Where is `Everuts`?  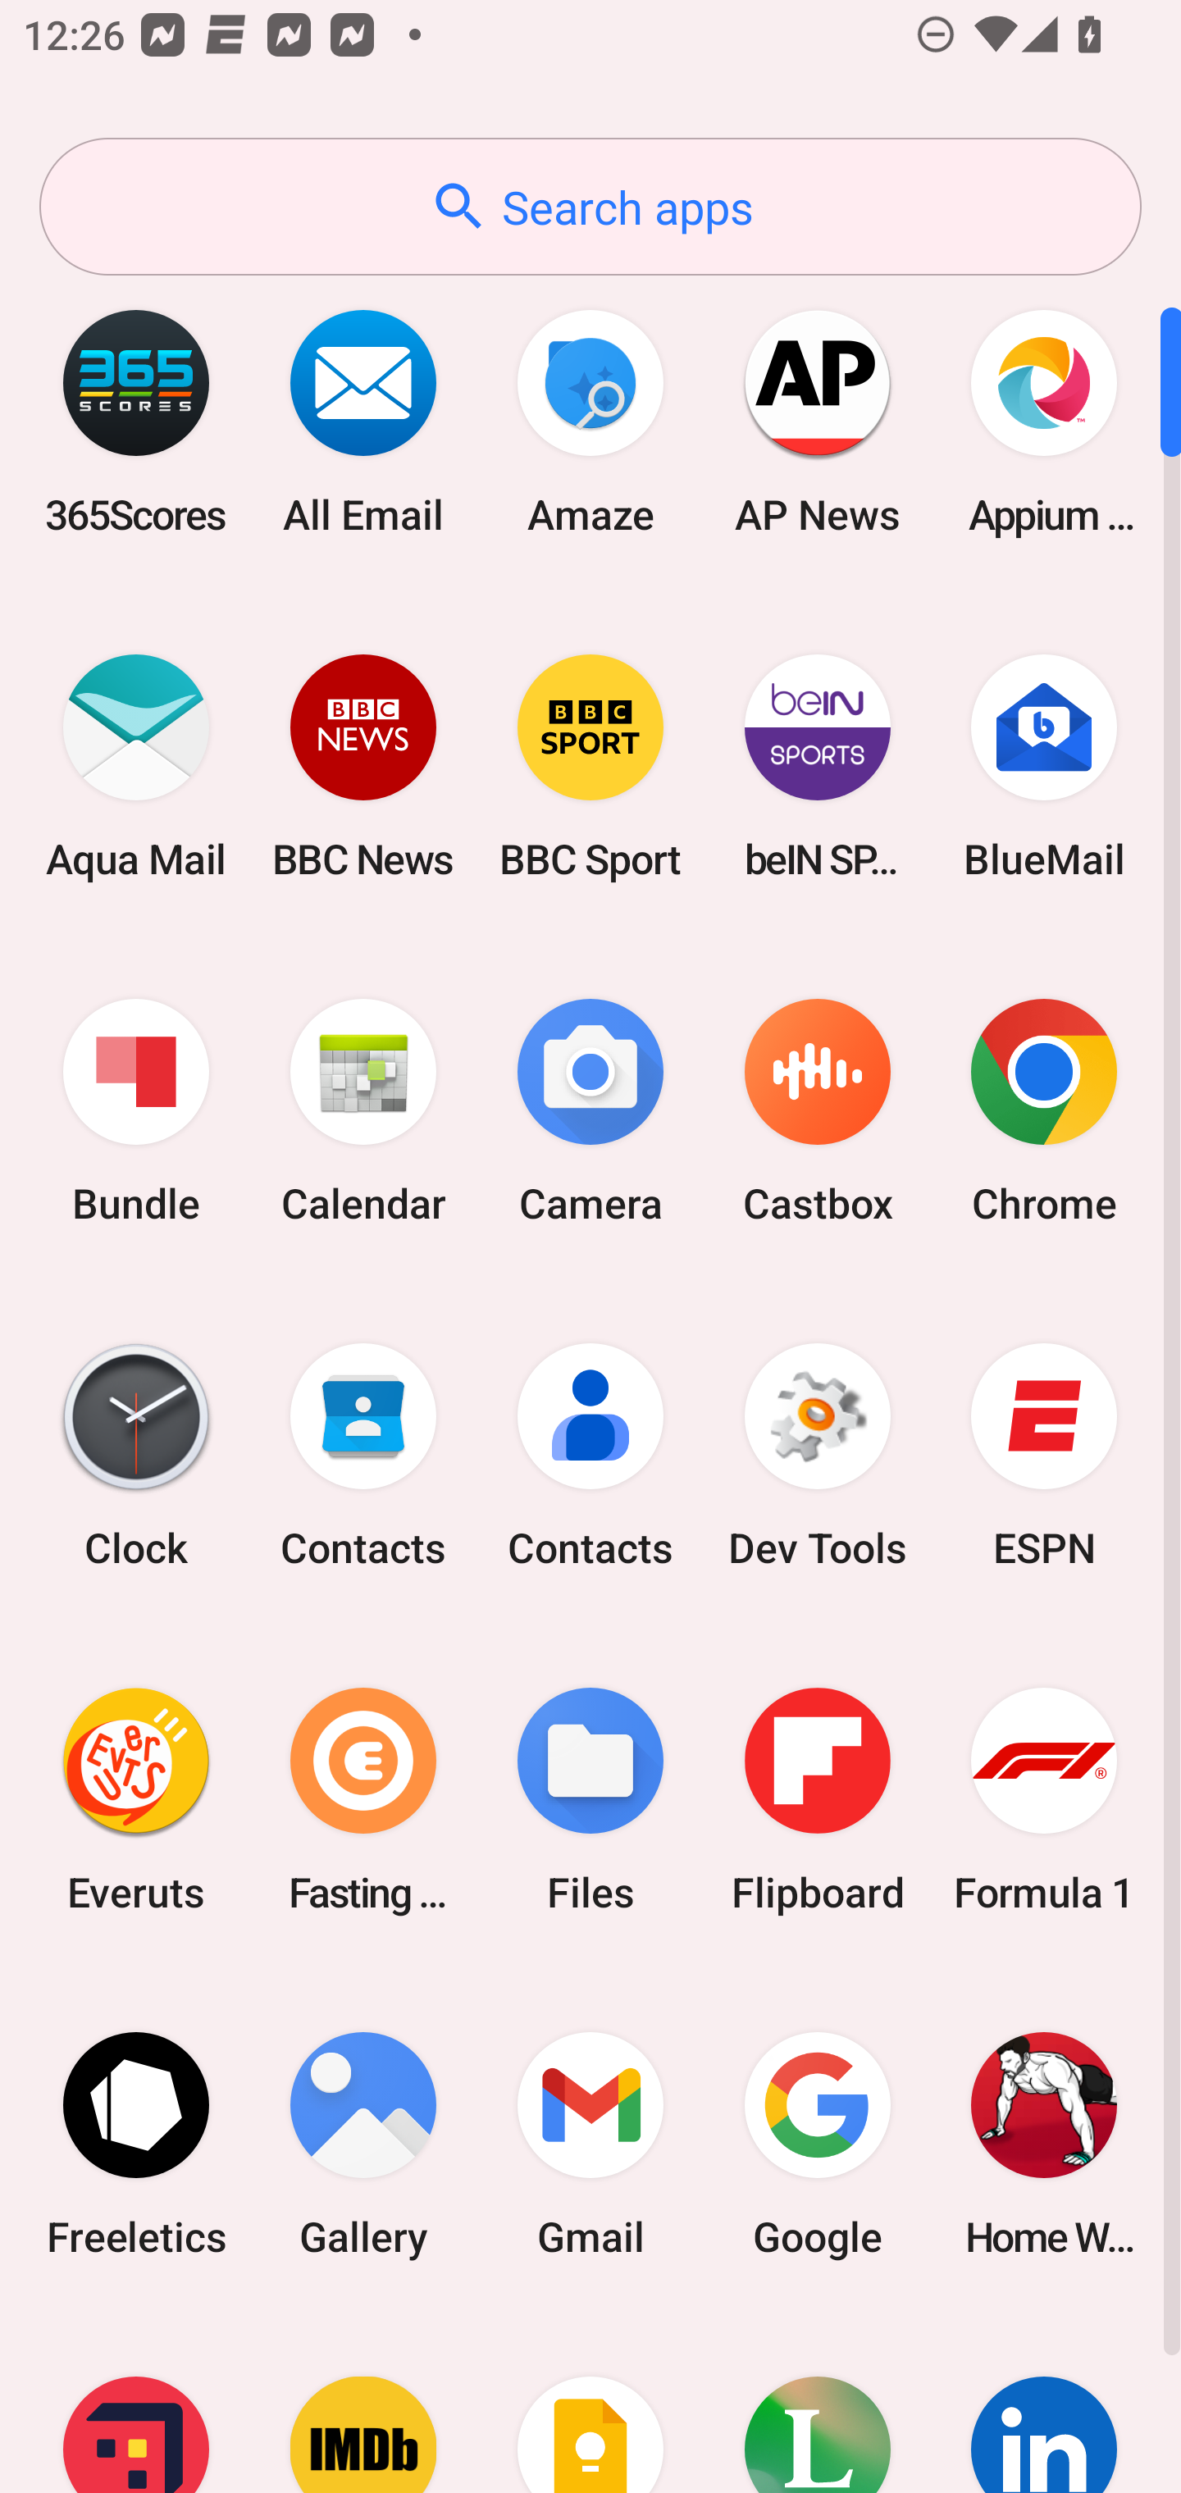 Everuts is located at coordinates (136, 1799).